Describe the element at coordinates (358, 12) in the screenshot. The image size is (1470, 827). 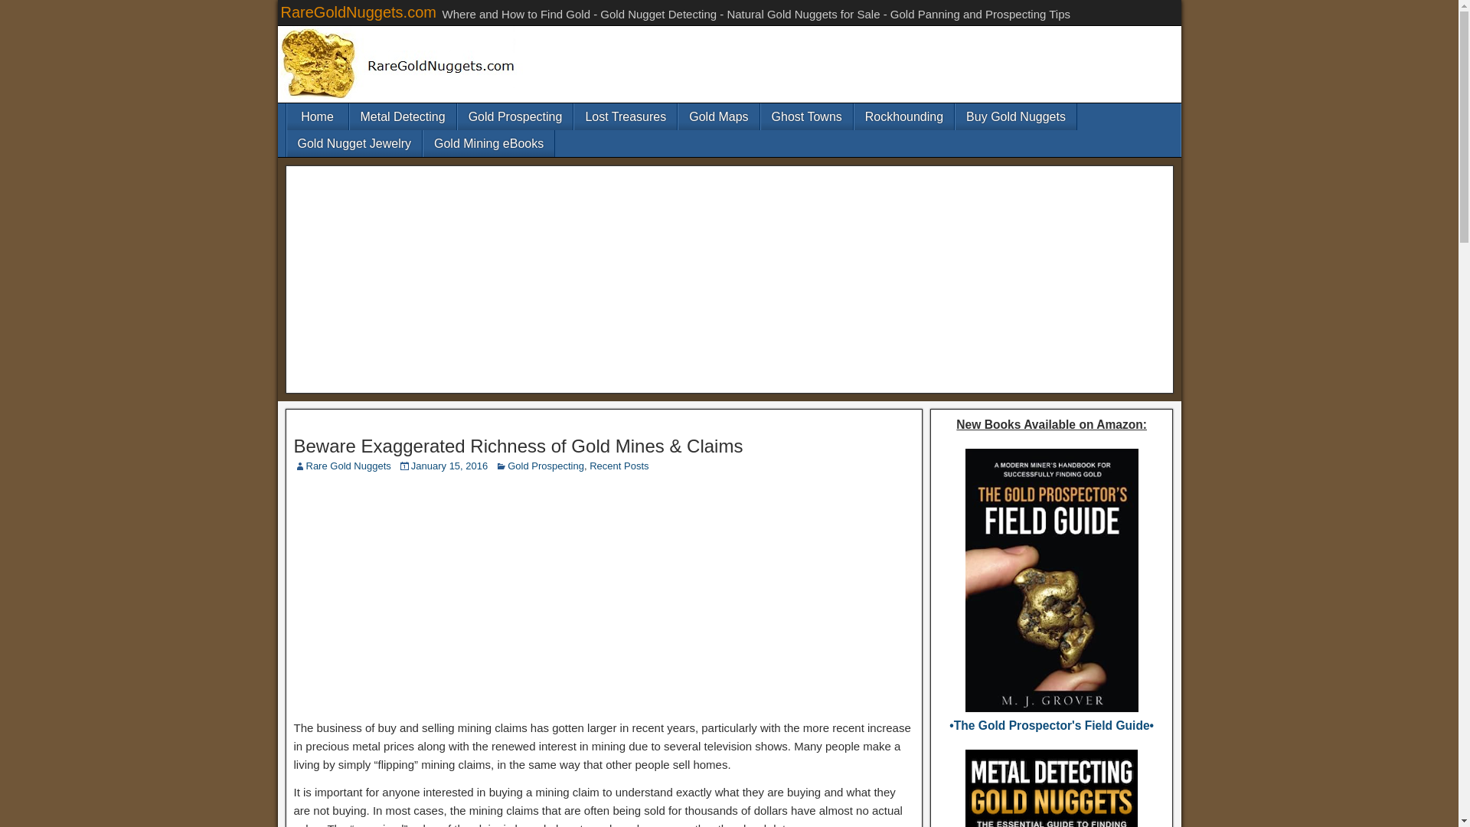
I see `RareGoldNuggets.com` at that location.